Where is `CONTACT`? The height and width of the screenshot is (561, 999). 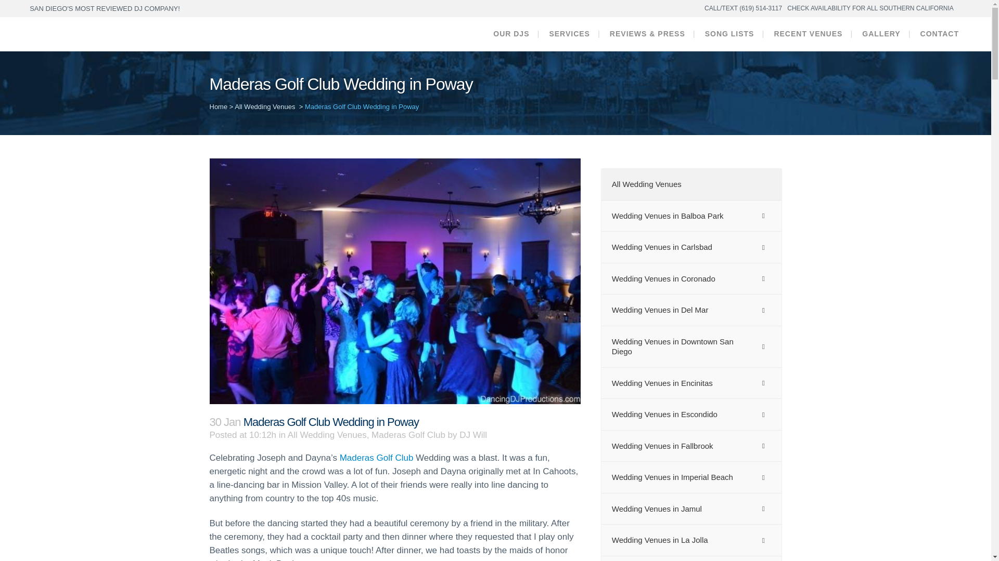
CONTACT is located at coordinates (940, 34).